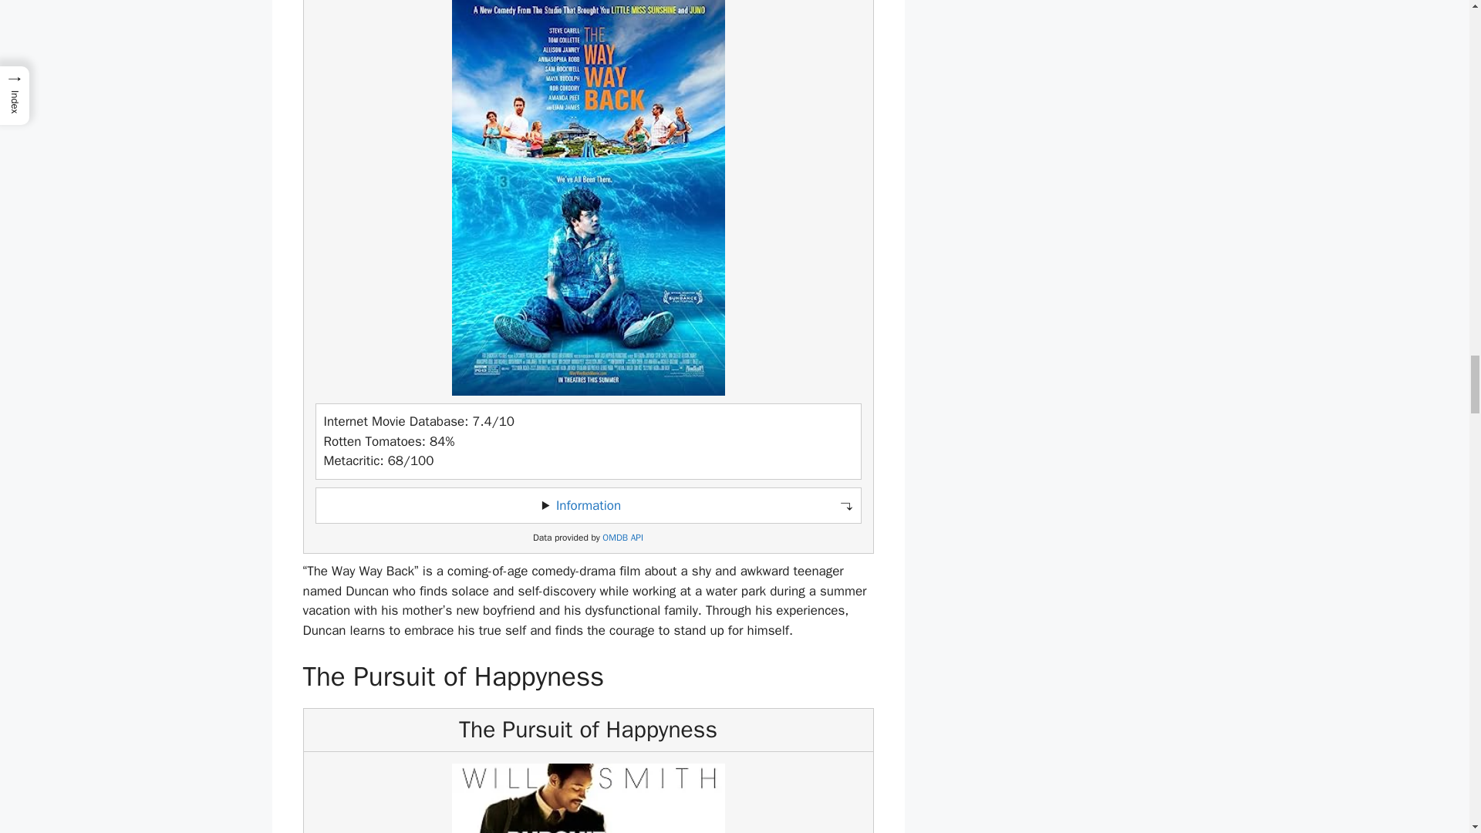 The image size is (1481, 833). I want to click on Open Movie Database API, so click(622, 538).